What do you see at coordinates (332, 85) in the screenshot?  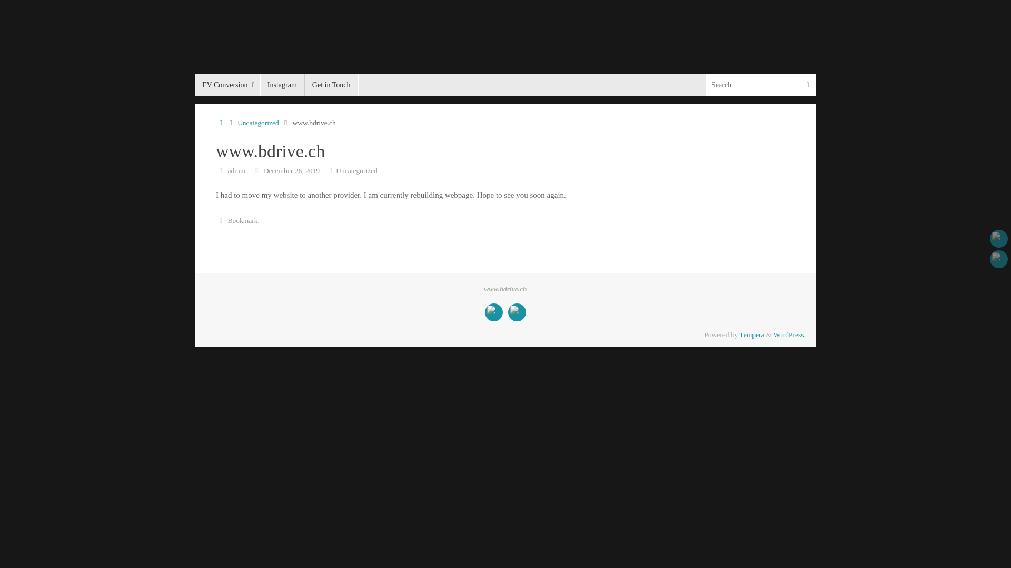 I see `Get in Touch` at bounding box center [332, 85].